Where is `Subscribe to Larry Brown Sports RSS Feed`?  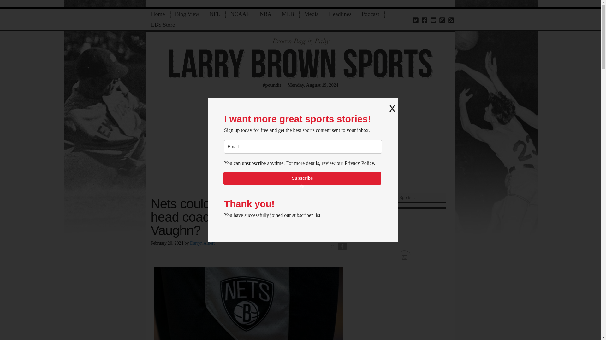
Subscribe to Larry Brown Sports RSS Feed is located at coordinates (451, 20).